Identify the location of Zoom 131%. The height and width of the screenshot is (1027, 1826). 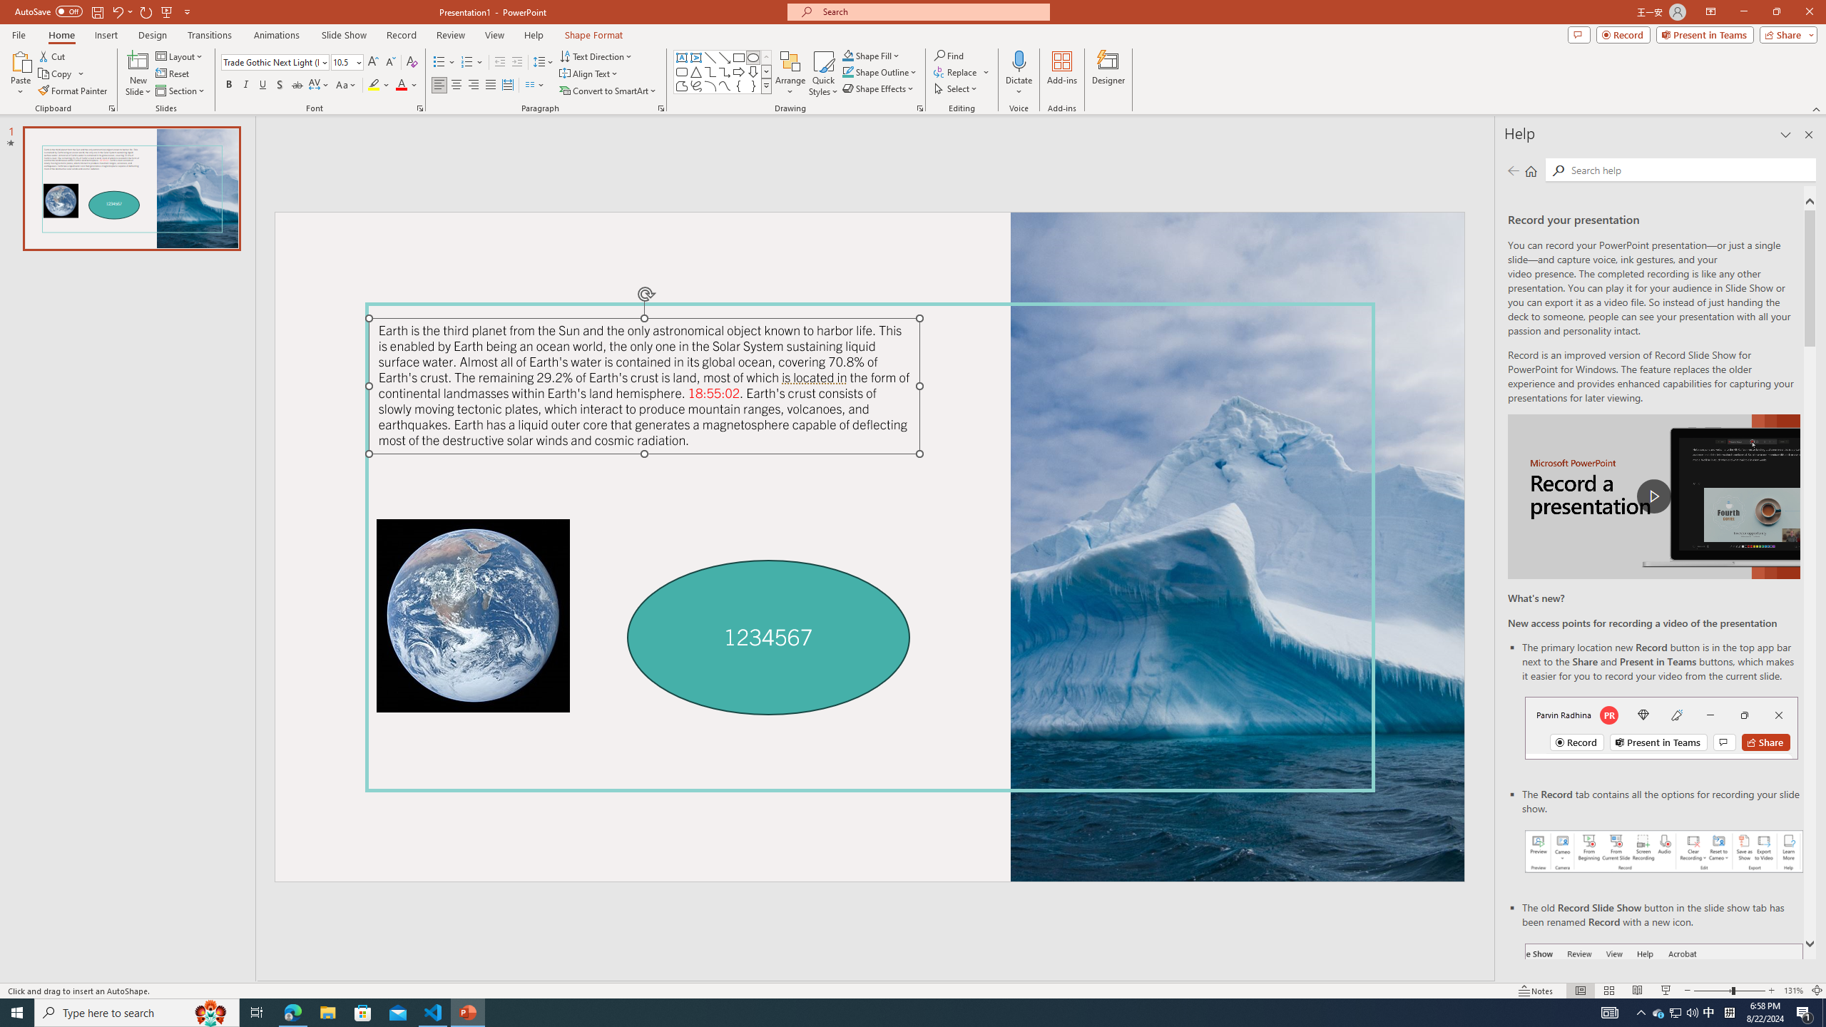
(1793, 991).